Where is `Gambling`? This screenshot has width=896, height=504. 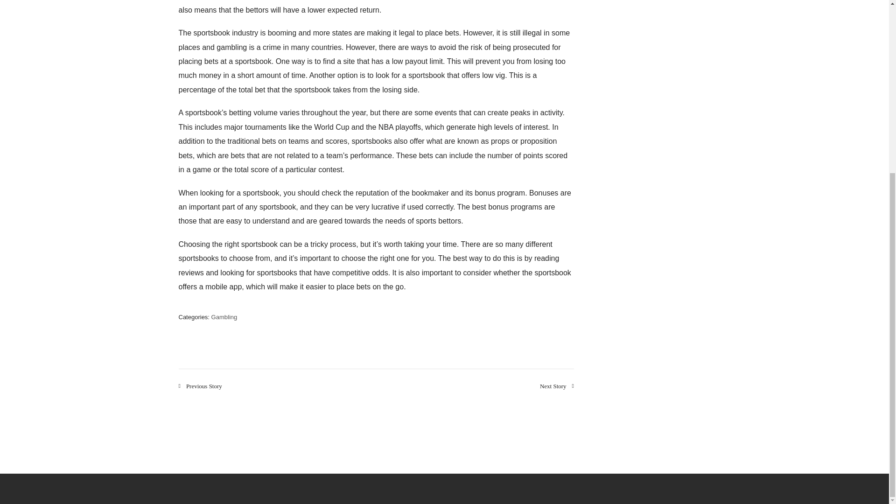
Gambling is located at coordinates (224, 316).